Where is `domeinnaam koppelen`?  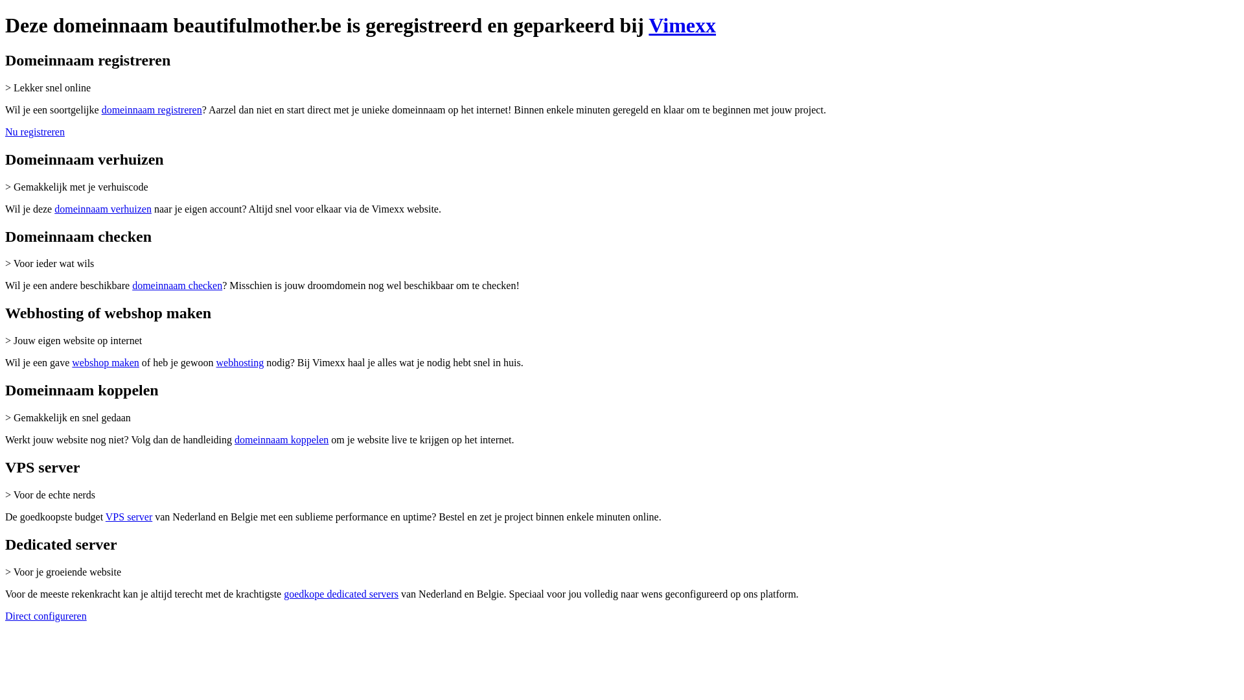 domeinnaam koppelen is located at coordinates (281, 439).